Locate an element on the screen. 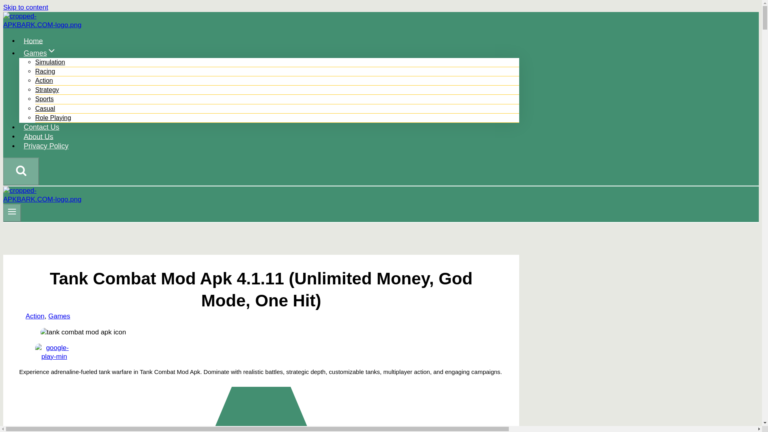  Search is located at coordinates (21, 170).